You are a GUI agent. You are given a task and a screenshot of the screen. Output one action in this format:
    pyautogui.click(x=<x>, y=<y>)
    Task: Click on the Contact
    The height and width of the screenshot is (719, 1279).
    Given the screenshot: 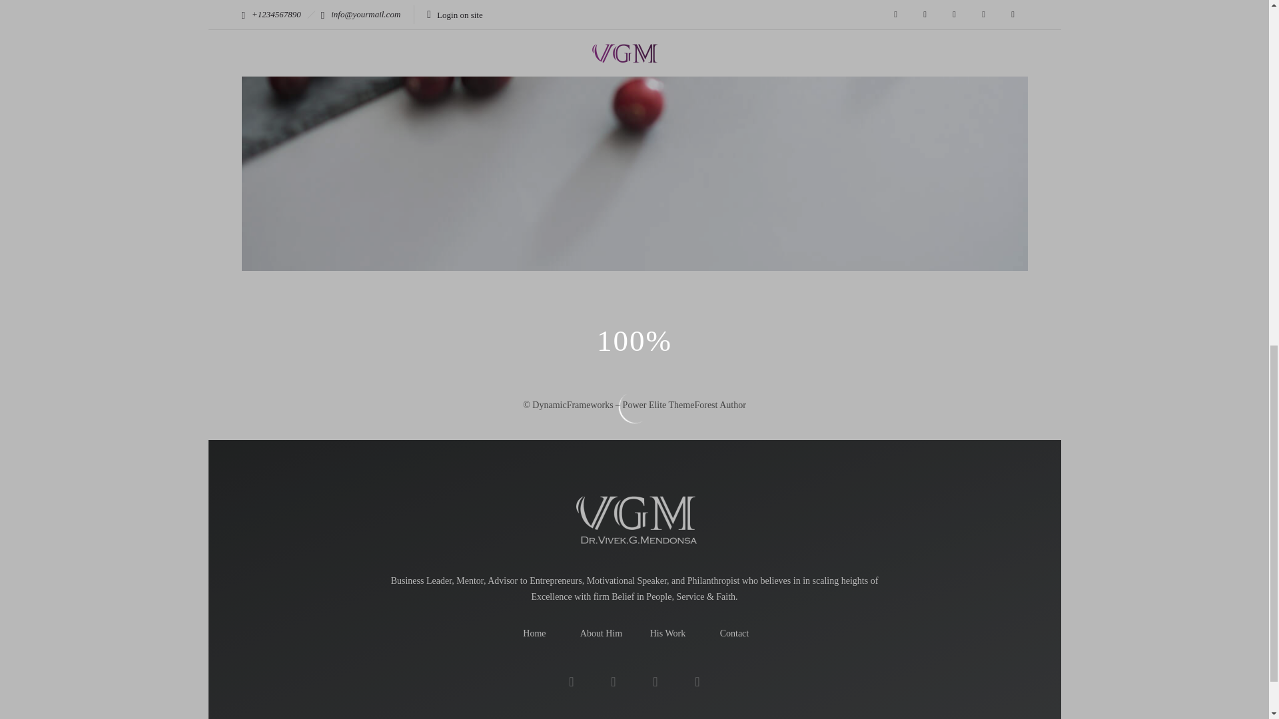 What is the action you would take?
    pyautogui.click(x=734, y=633)
    